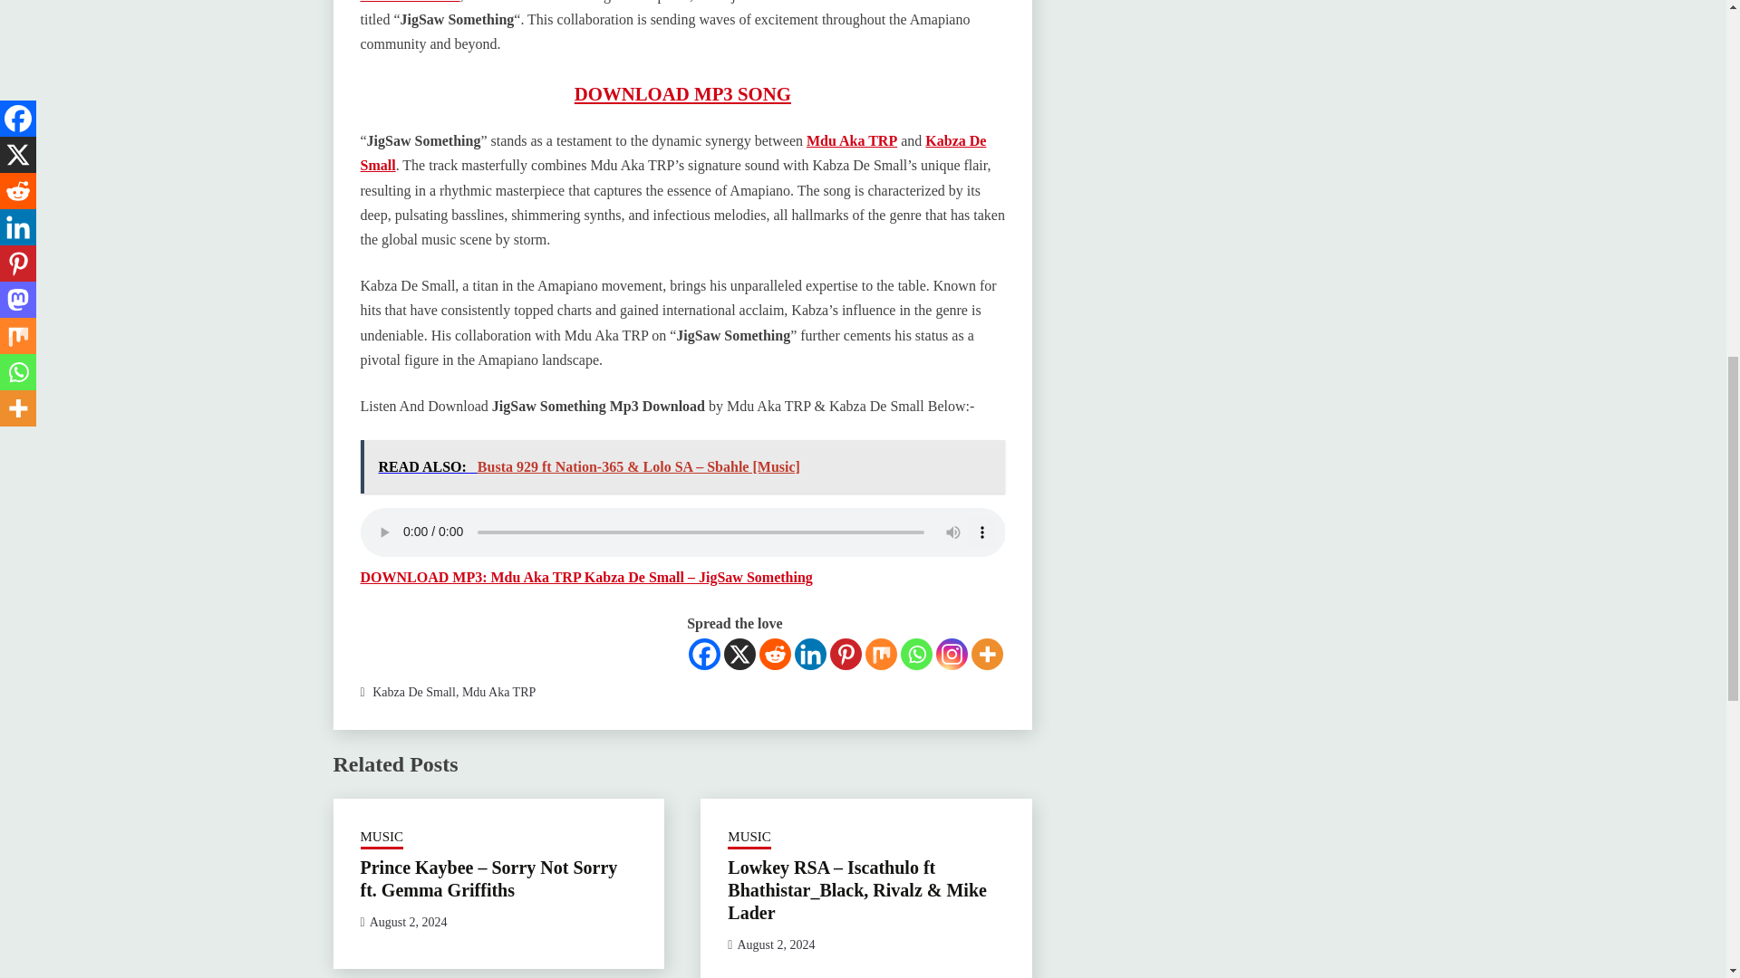 The image size is (1740, 978). What do you see at coordinates (739, 654) in the screenshot?
I see `X` at bounding box center [739, 654].